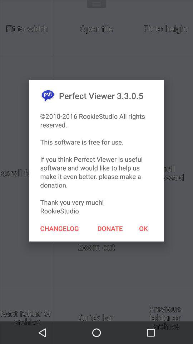 This screenshot has height=344, width=193. I want to click on jump until ok, so click(143, 228).